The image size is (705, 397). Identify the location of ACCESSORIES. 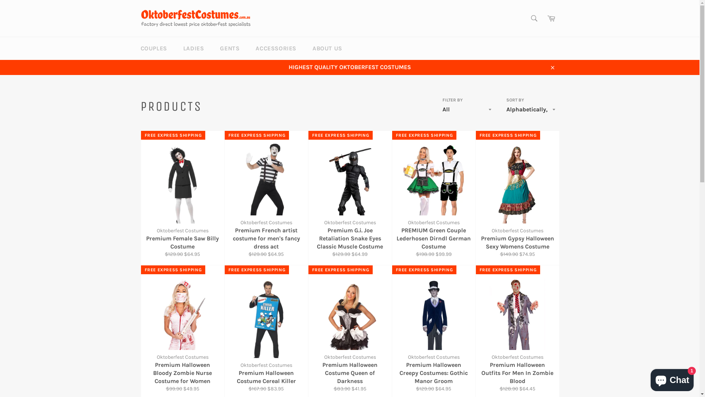
(276, 49).